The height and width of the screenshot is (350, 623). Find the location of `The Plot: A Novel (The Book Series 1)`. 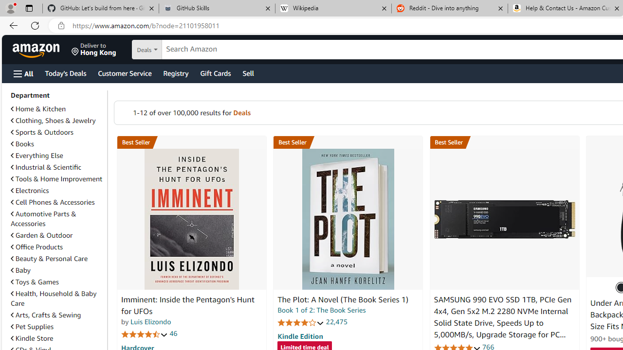

The Plot: A Novel (The Book Series 1) is located at coordinates (348, 219).